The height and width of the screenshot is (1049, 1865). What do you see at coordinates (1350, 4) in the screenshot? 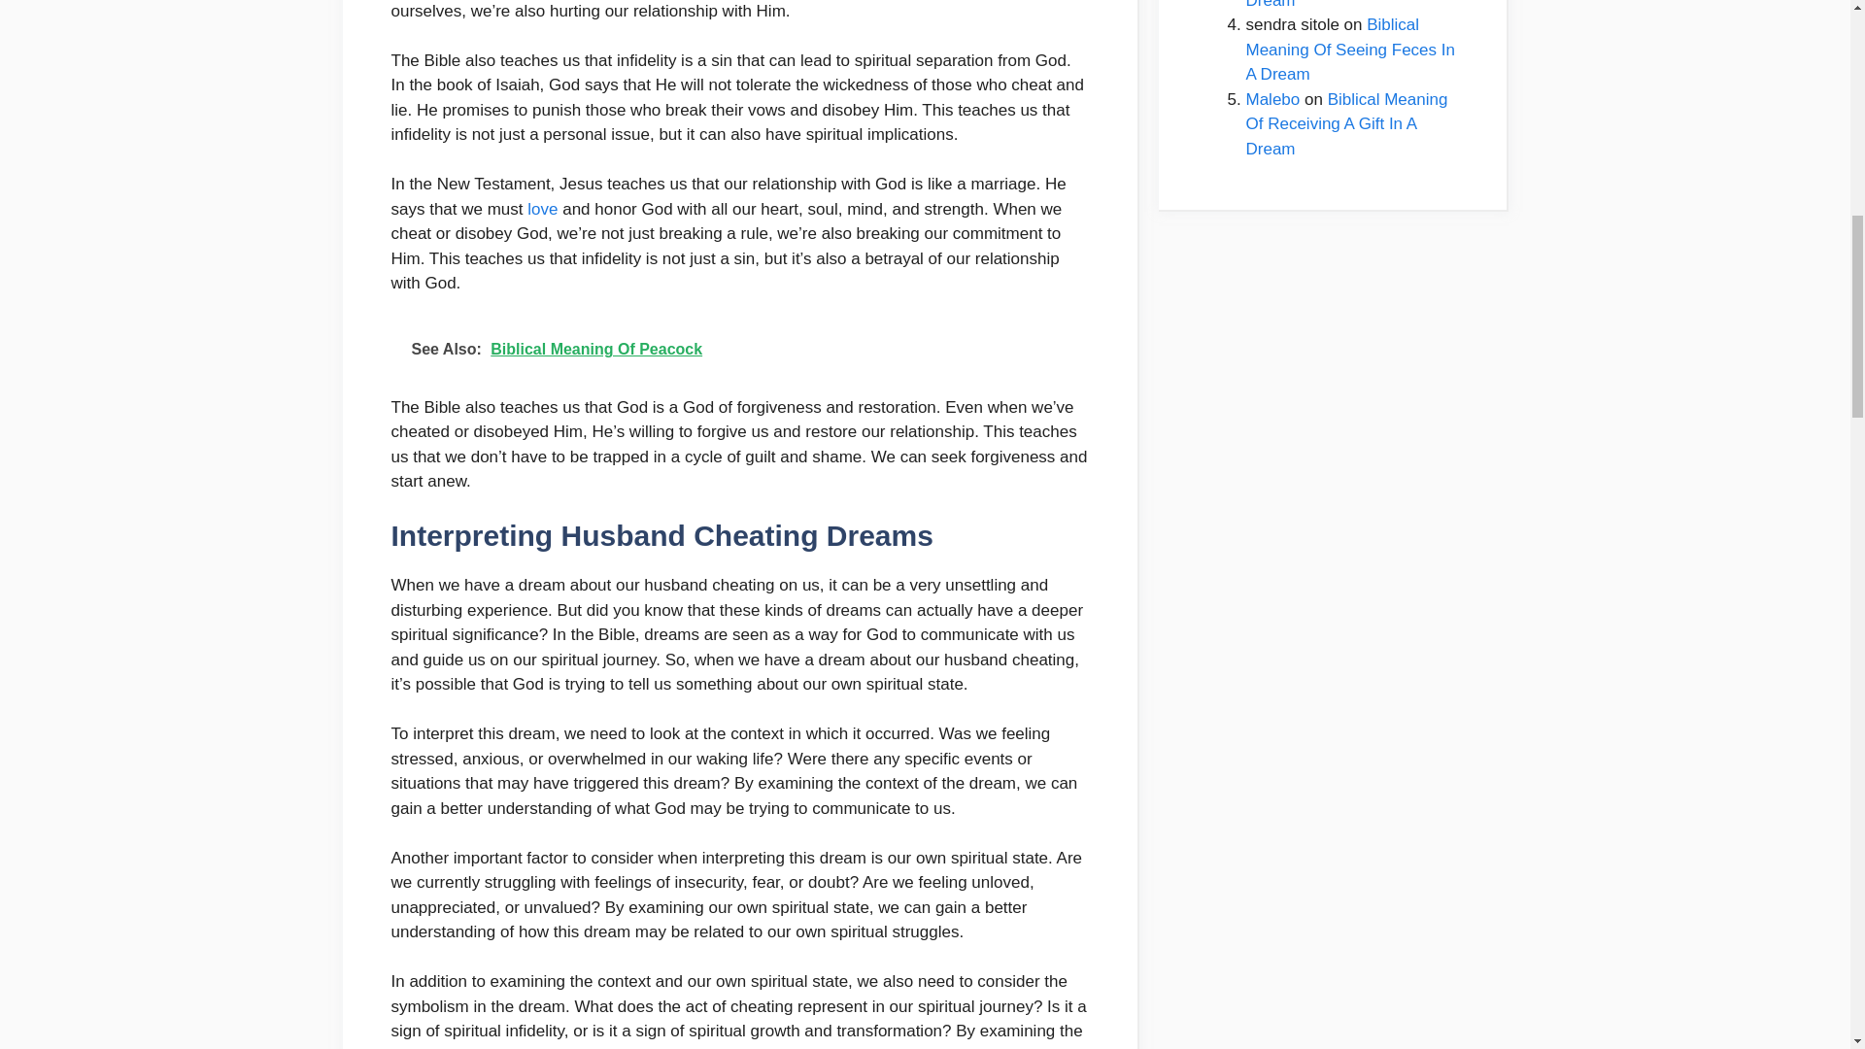
I see `Biblical Meaning Of A Truck In A Dream` at bounding box center [1350, 4].